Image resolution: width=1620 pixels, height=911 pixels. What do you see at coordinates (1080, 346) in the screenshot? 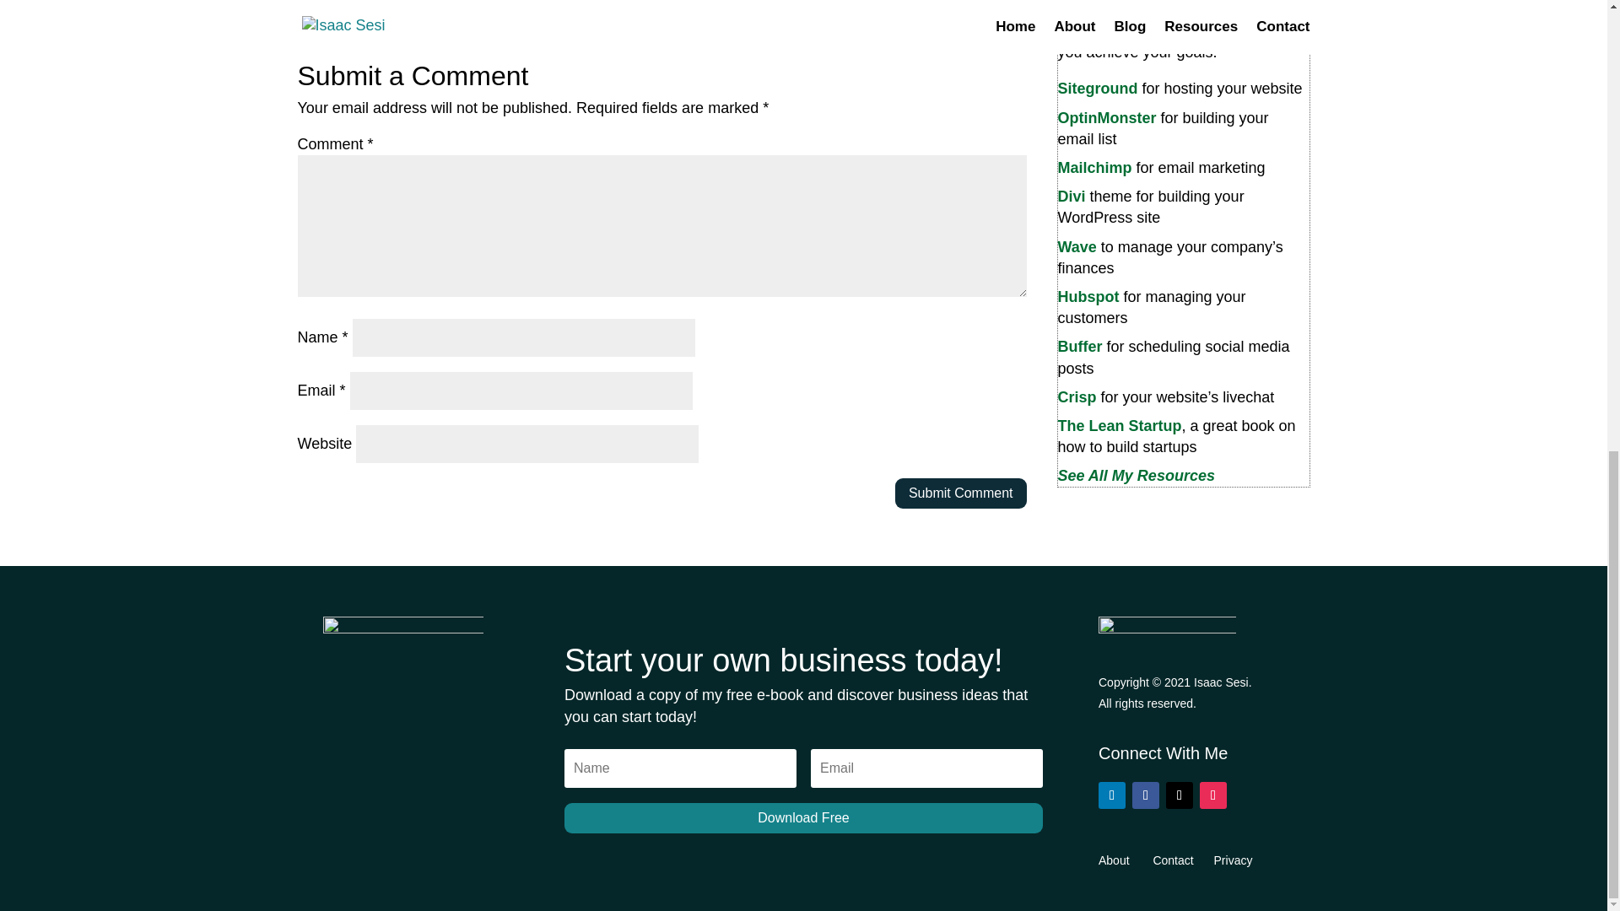
I see `Buffer` at bounding box center [1080, 346].